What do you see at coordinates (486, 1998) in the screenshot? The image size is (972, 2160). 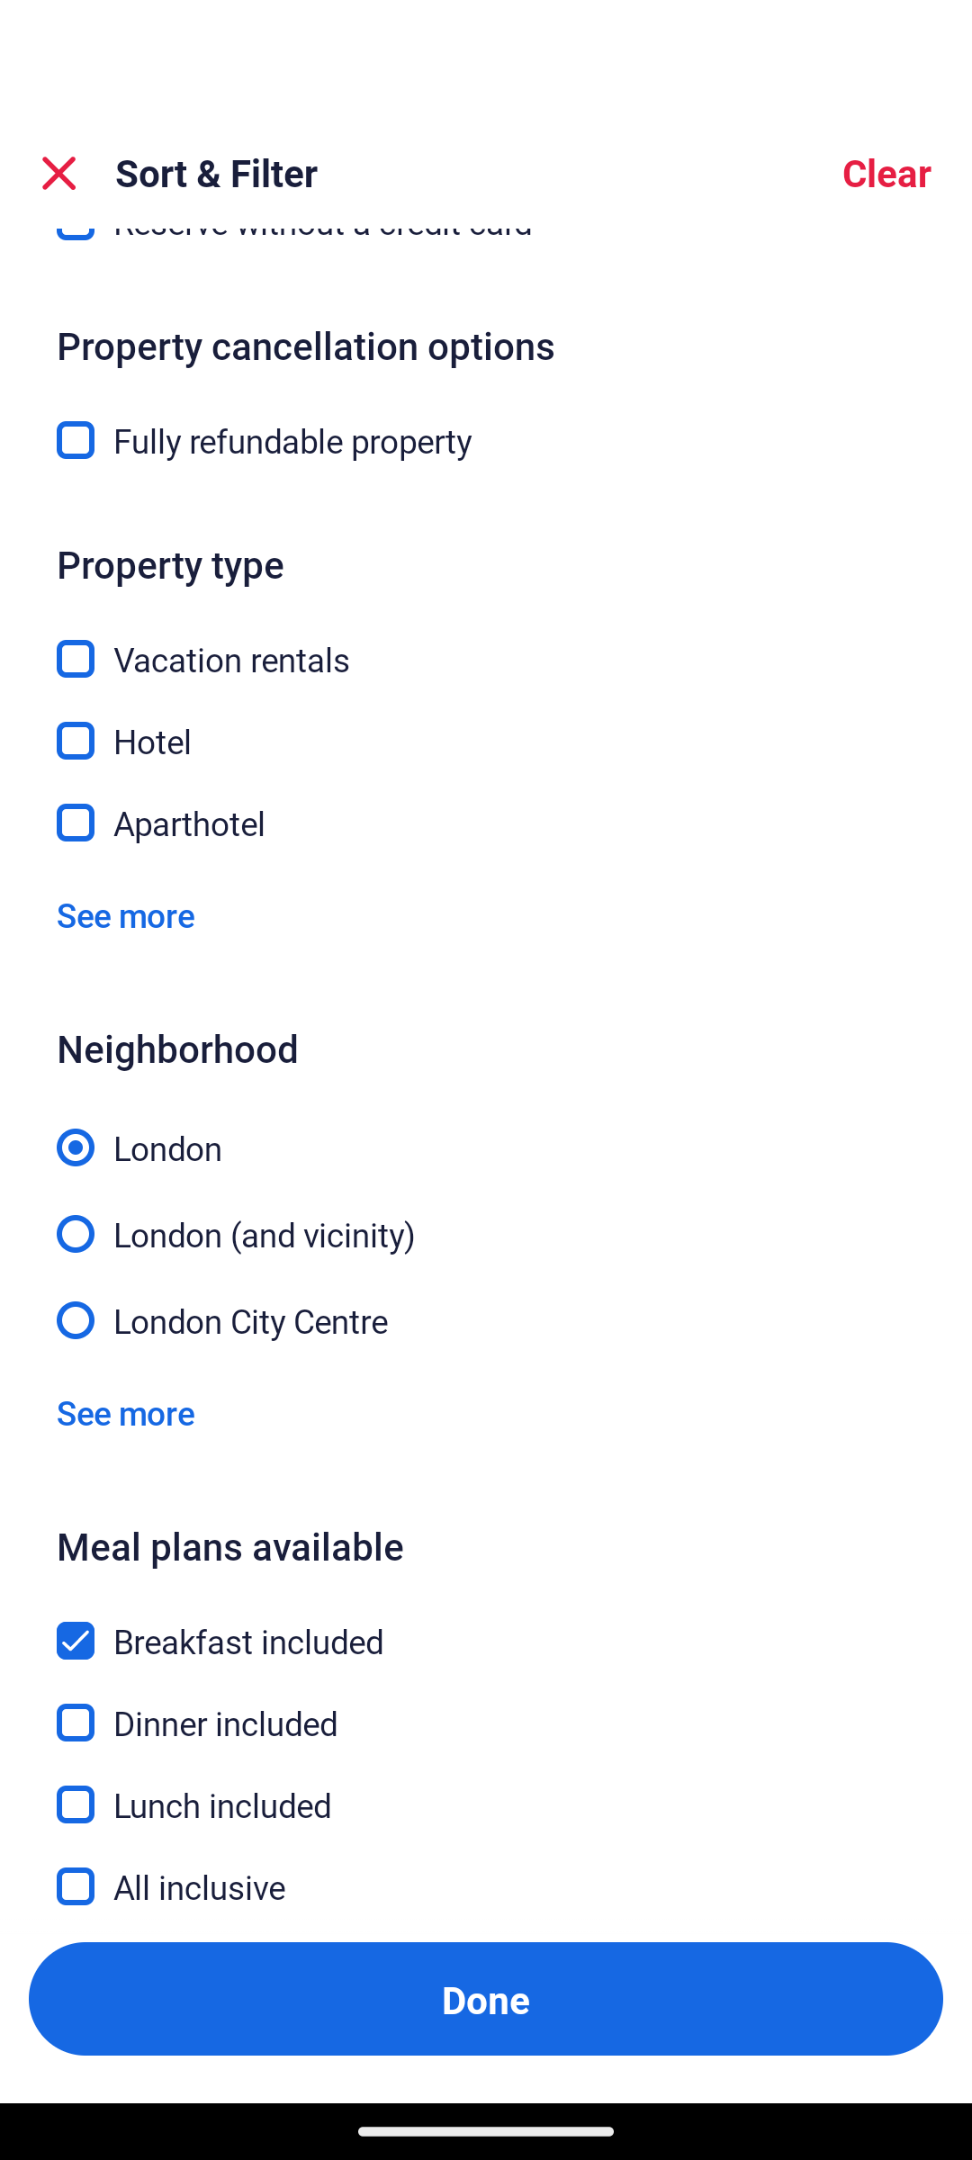 I see `Apply and close Sort and Filter Done` at bounding box center [486, 1998].